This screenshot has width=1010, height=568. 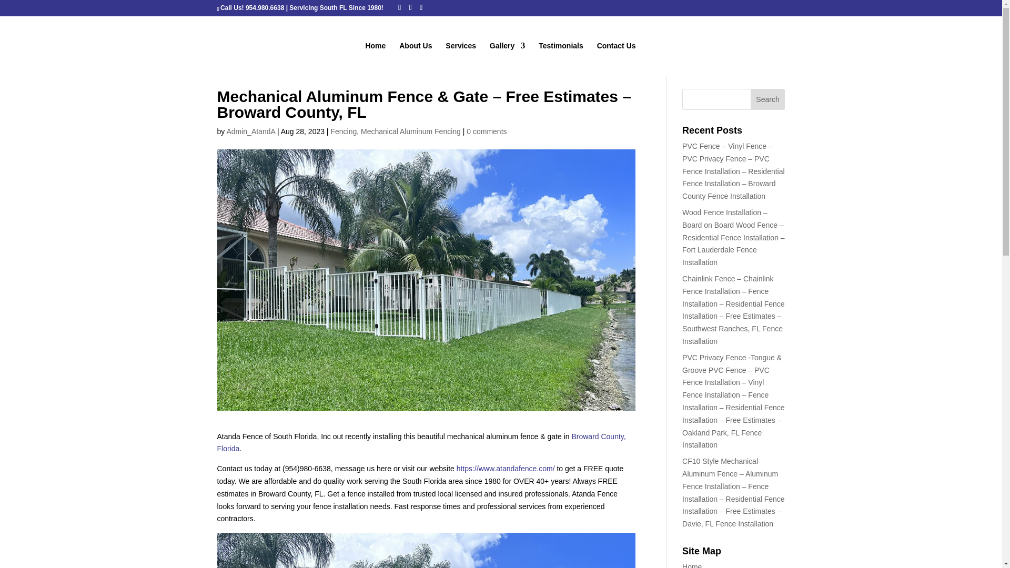 What do you see at coordinates (416, 58) in the screenshot?
I see `About Us` at bounding box center [416, 58].